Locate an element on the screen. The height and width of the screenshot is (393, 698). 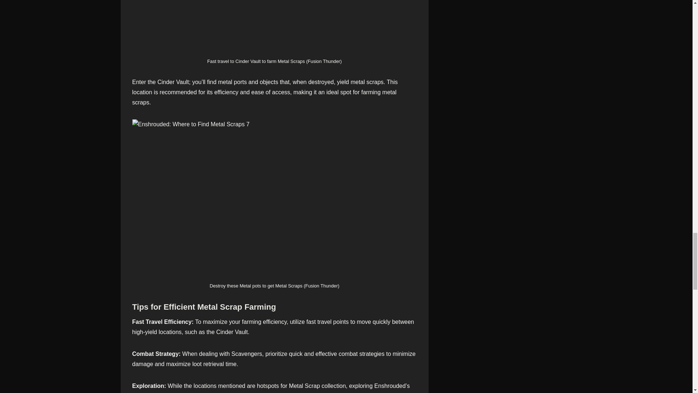
Enshrouded: Where to Find Metal Scraps 6 is located at coordinates (274, 28).